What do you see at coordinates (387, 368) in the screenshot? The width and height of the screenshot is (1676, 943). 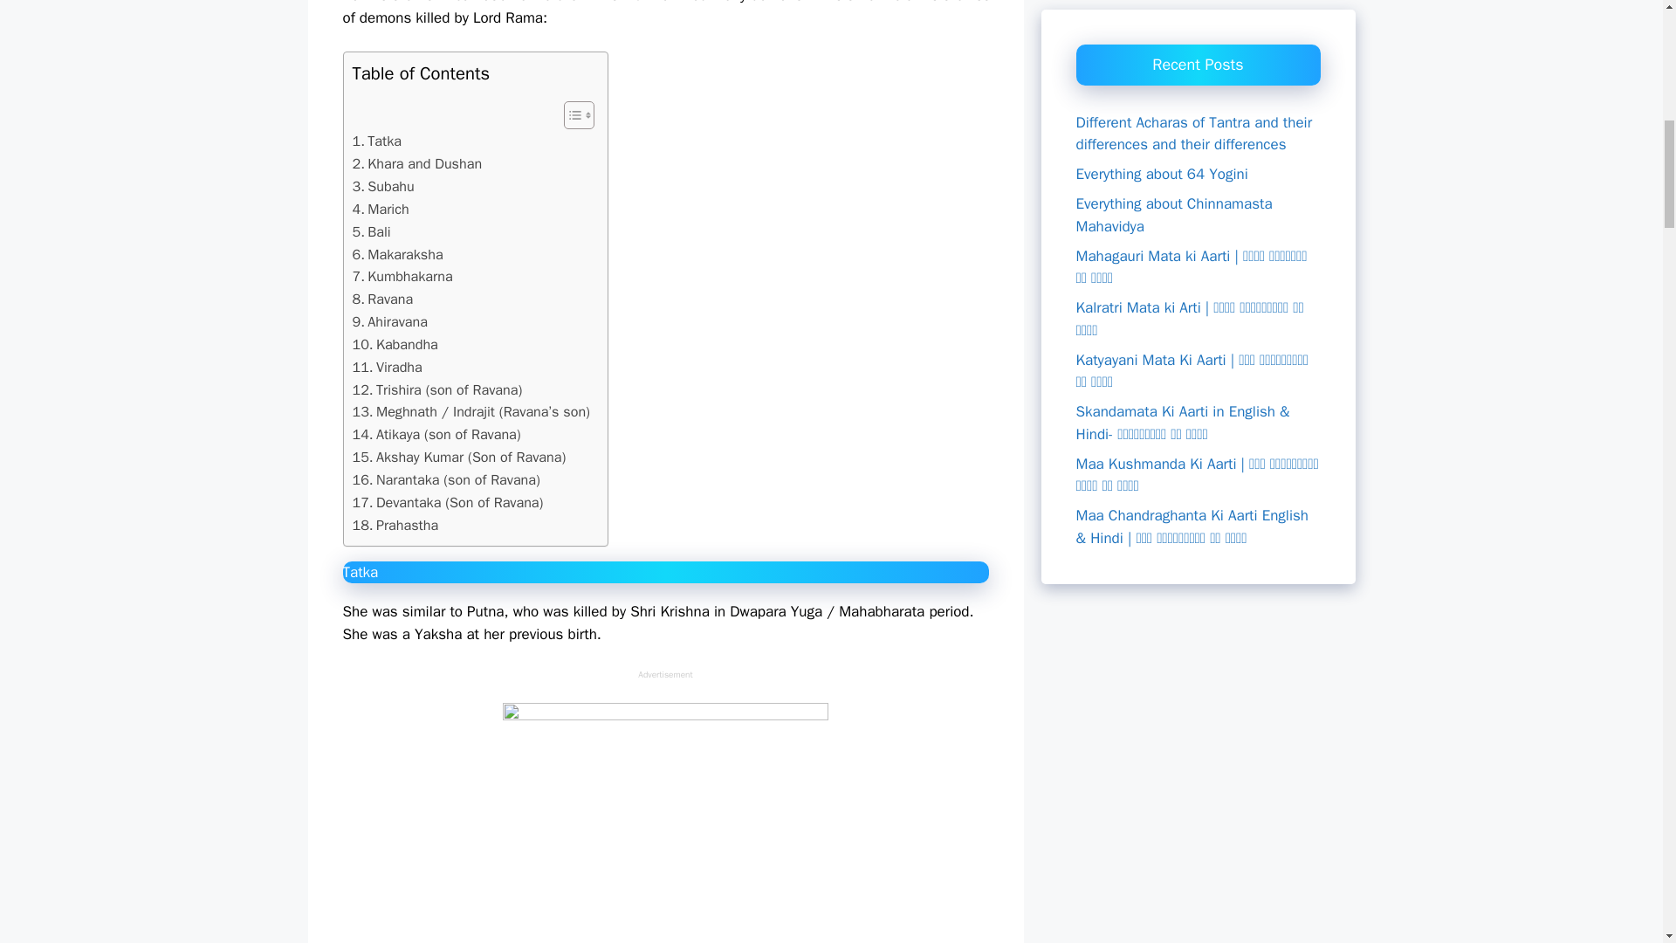 I see `Viradha` at bounding box center [387, 368].